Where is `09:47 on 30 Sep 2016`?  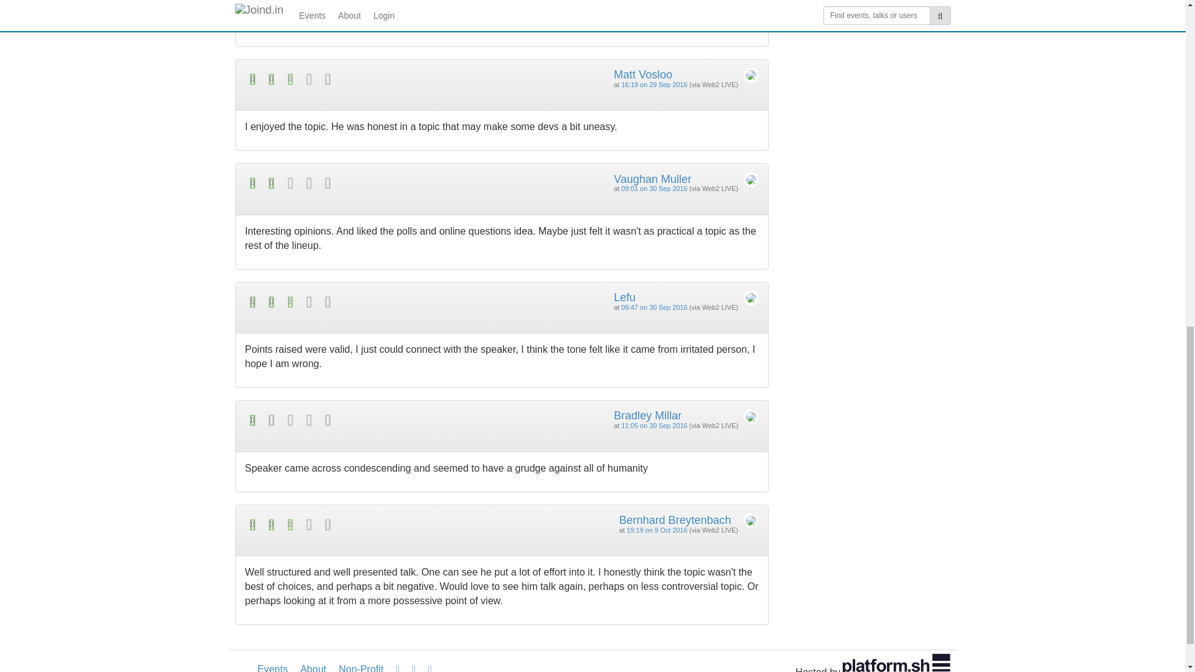
09:47 on 30 Sep 2016 is located at coordinates (654, 307).